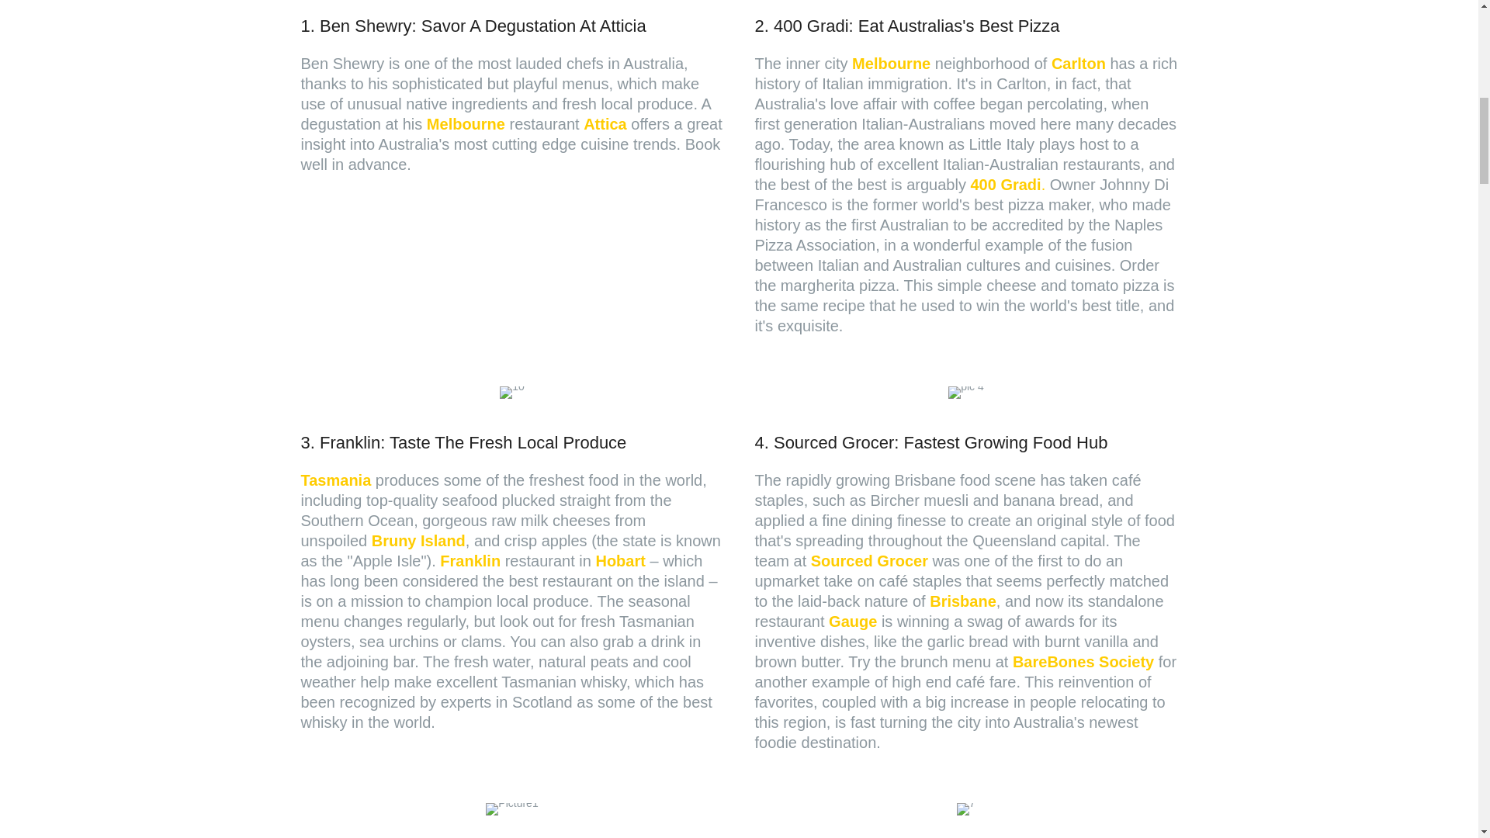  What do you see at coordinates (869, 560) in the screenshot?
I see `Sourced Grocer` at bounding box center [869, 560].